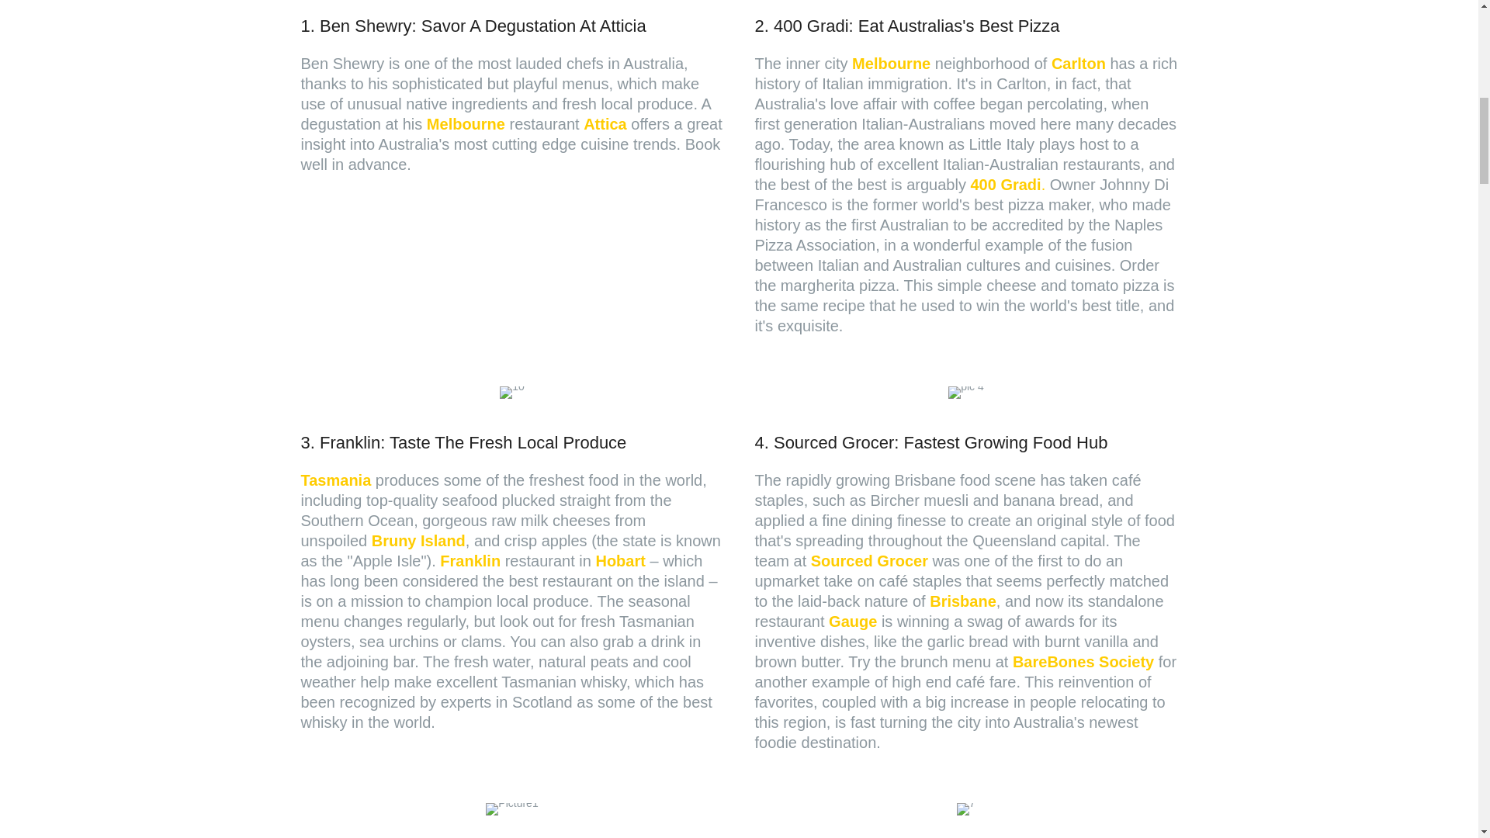  What do you see at coordinates (869, 560) in the screenshot?
I see `Sourced Grocer` at bounding box center [869, 560].